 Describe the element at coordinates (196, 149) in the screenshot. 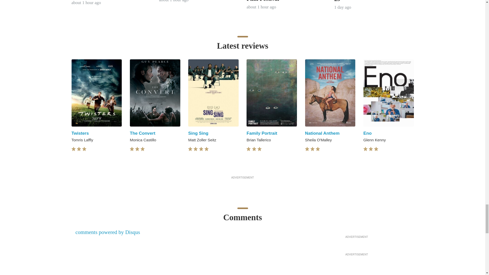

I see `star-full` at that location.